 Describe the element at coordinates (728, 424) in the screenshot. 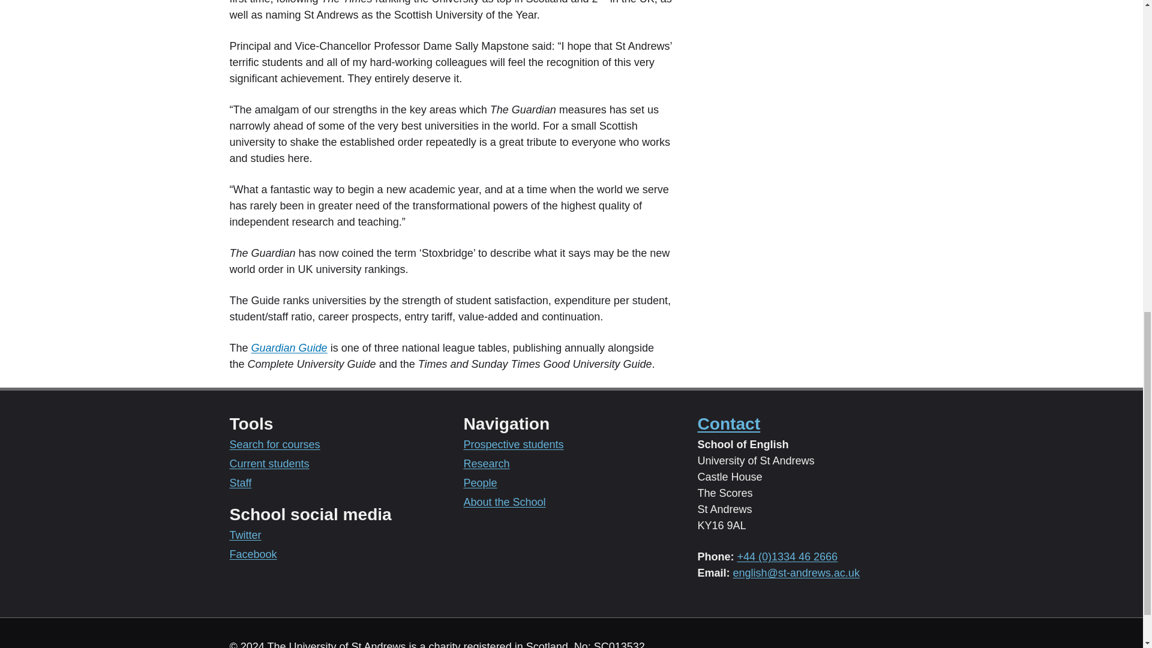

I see `Contact` at that location.